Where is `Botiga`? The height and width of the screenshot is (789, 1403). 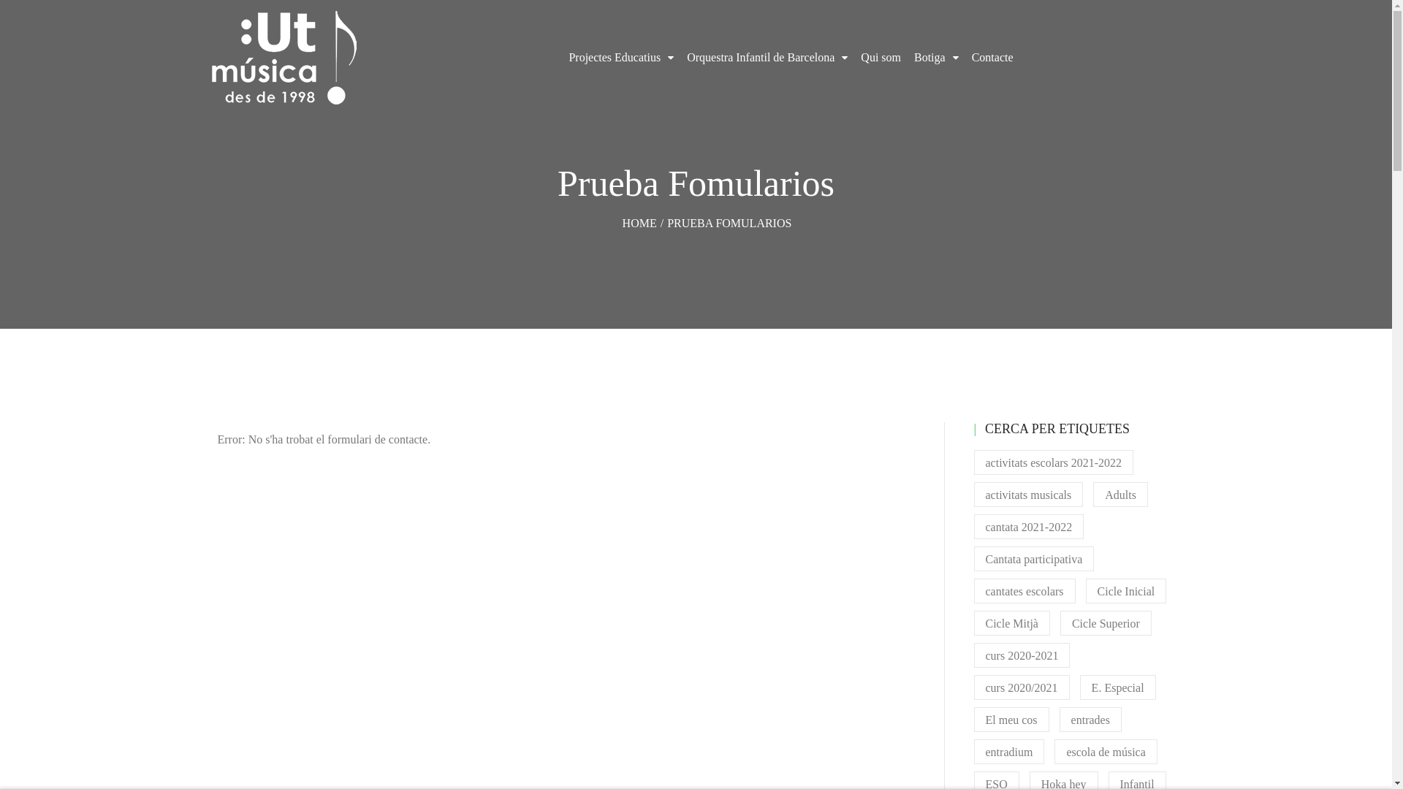 Botiga is located at coordinates (937, 57).